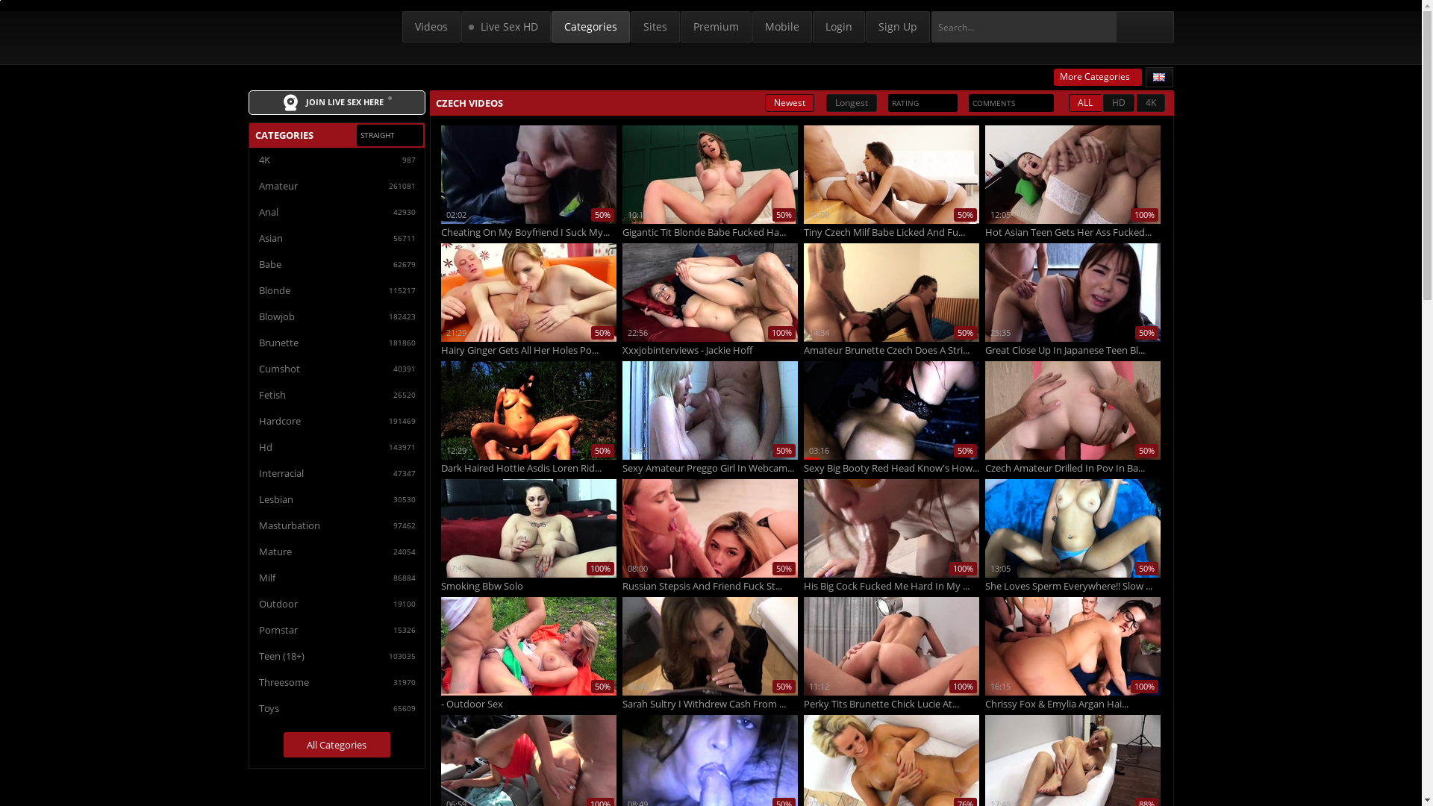 This screenshot has height=806, width=1433. Describe the element at coordinates (337, 552) in the screenshot. I see `Mature
24054` at that location.